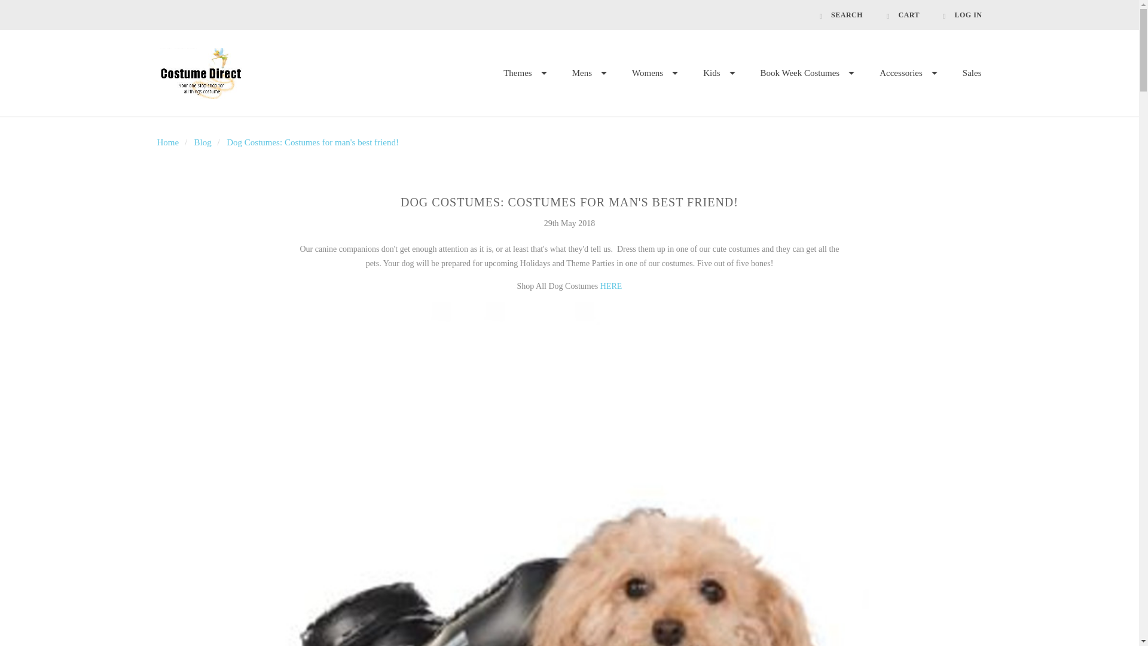 The image size is (1148, 646). What do you see at coordinates (903, 14) in the screenshot?
I see `CART` at bounding box center [903, 14].